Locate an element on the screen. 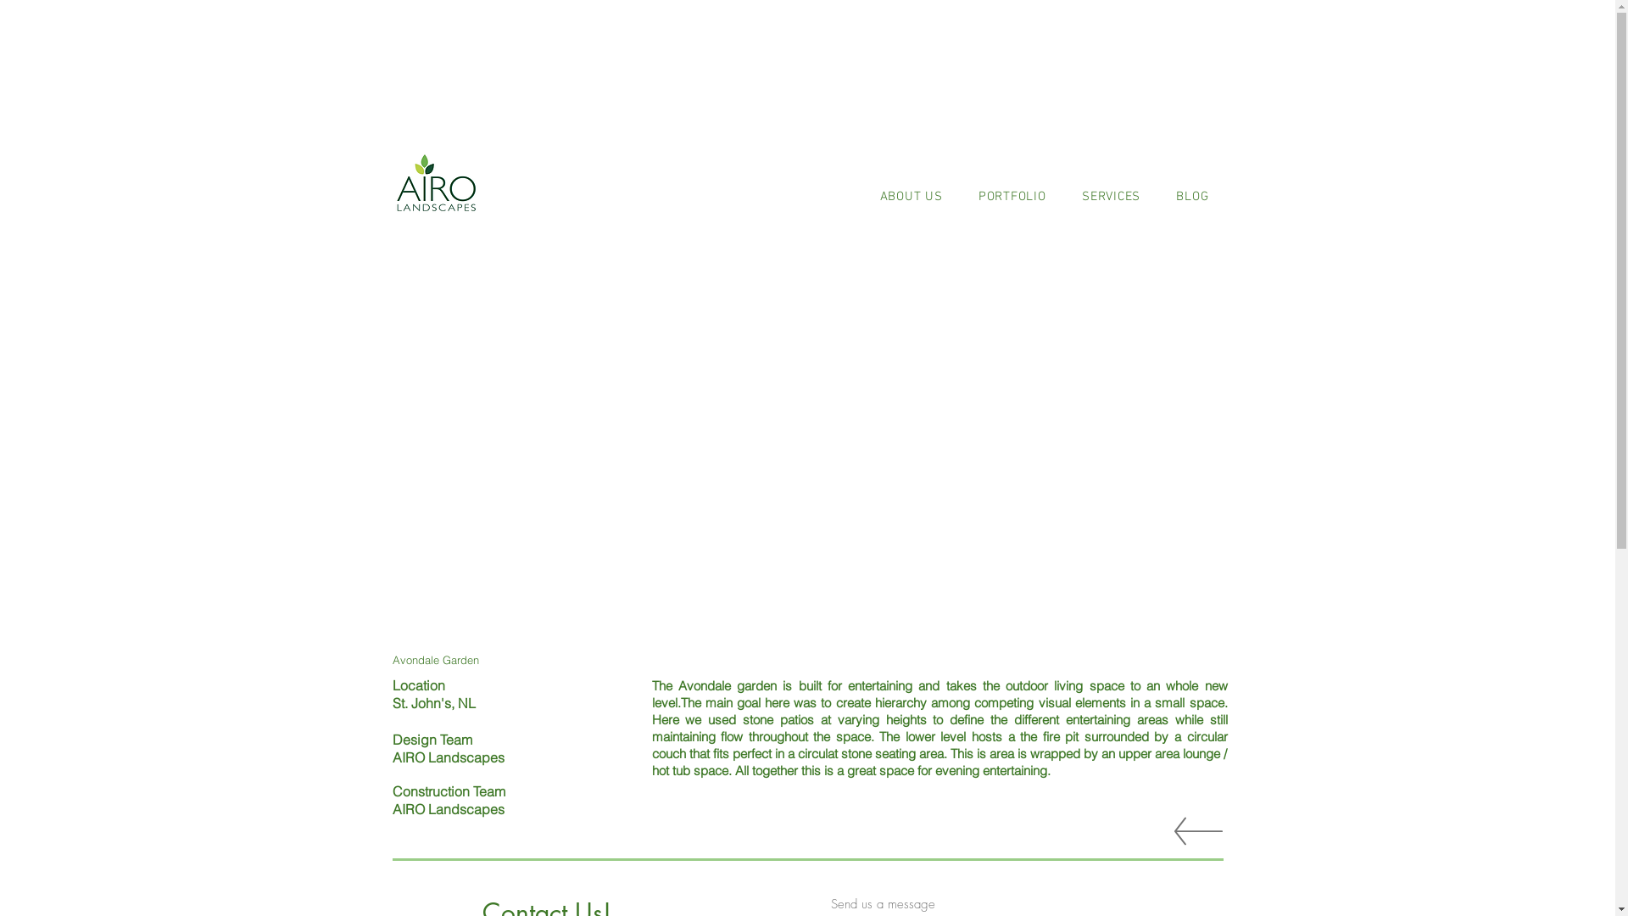  SERVICES is located at coordinates (1111, 197).